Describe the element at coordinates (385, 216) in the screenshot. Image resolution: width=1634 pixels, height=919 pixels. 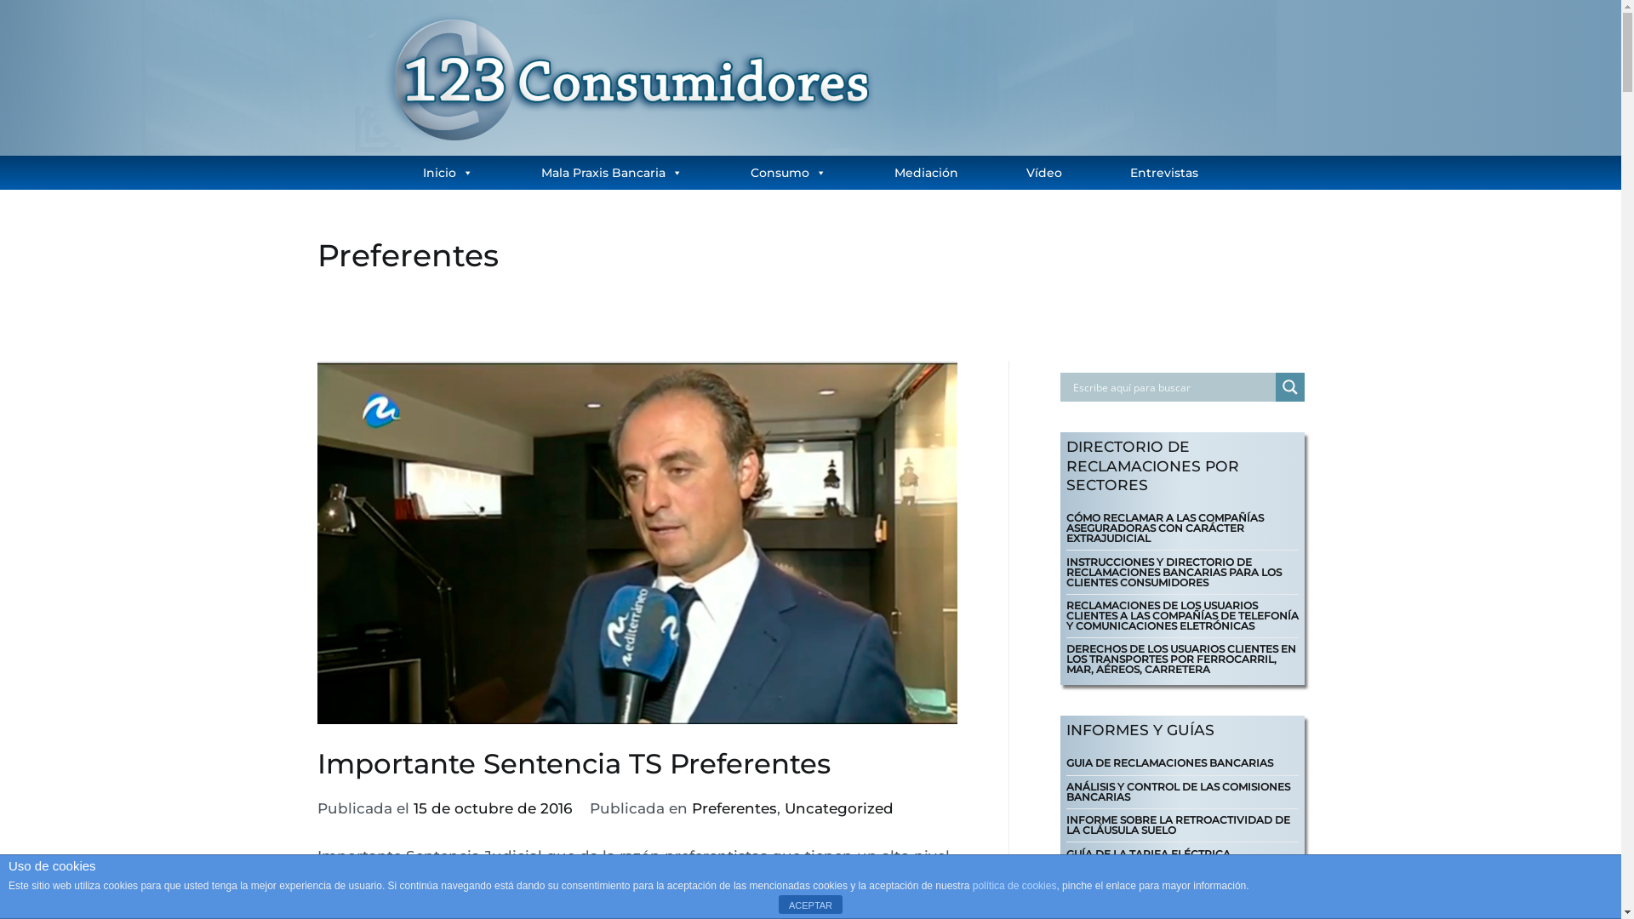
I see `123 Consumidores` at that location.